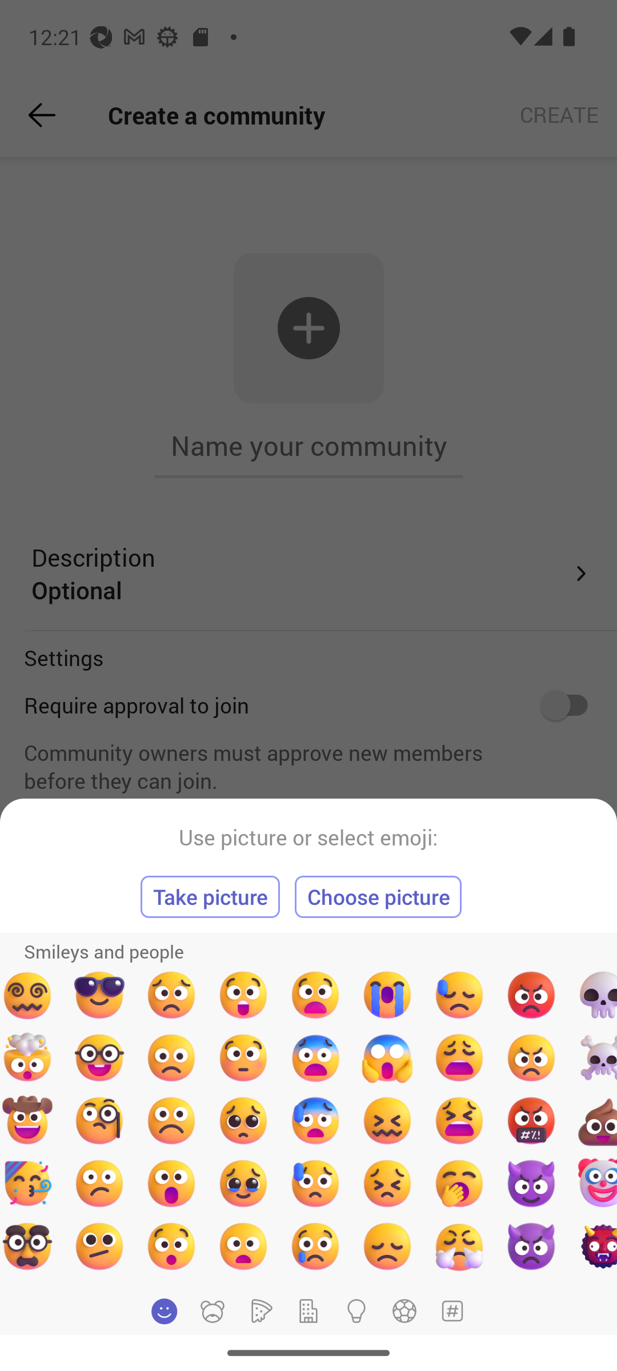 This screenshot has height=1371, width=617. What do you see at coordinates (213, 1311) in the screenshot?
I see `Animals, not selected` at bounding box center [213, 1311].